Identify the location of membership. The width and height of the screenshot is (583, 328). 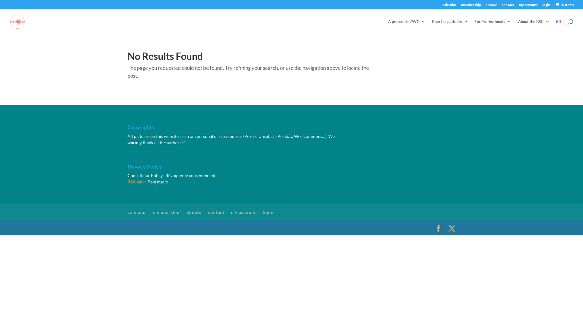
(166, 212).